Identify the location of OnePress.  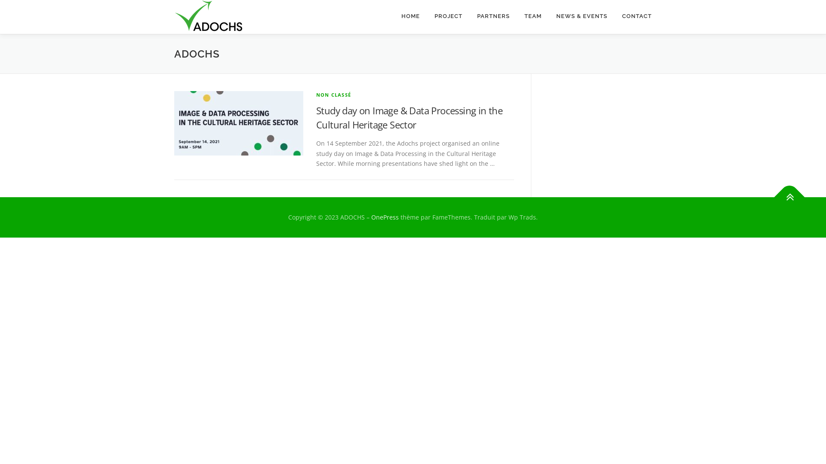
(385, 217).